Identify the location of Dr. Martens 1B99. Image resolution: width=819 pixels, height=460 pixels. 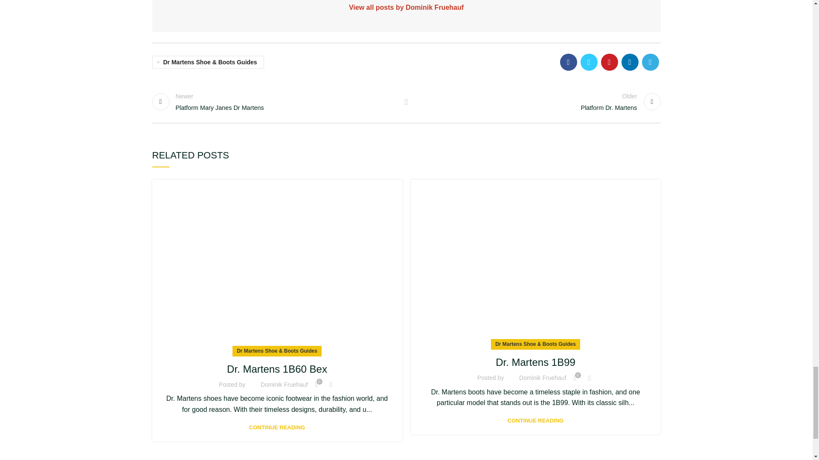
(275, 102).